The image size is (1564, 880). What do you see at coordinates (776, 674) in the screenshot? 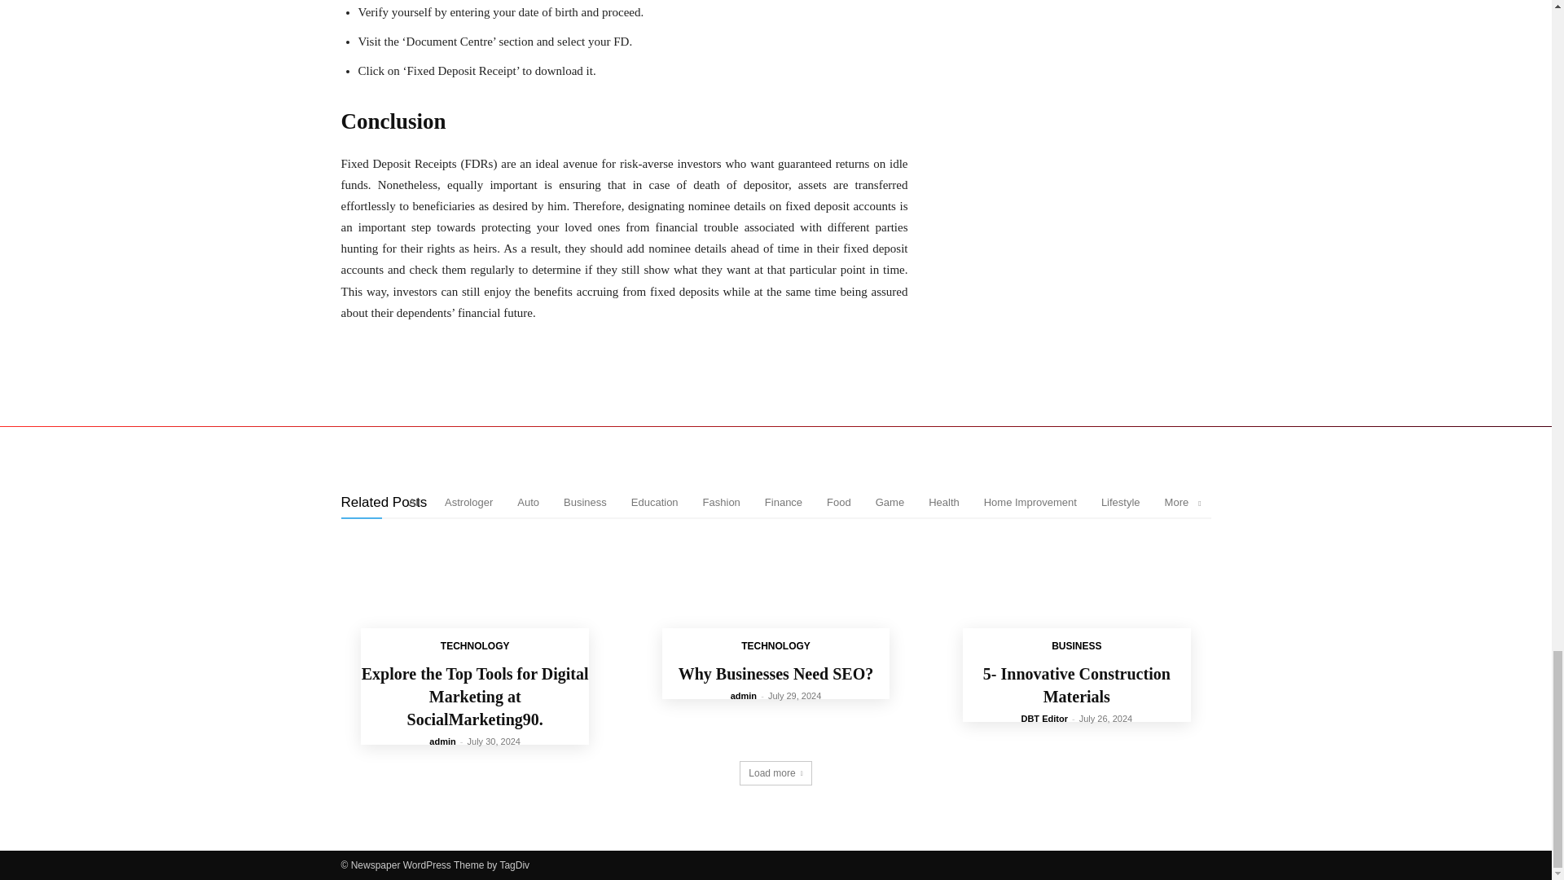
I see `Why Businesses Need SEO?` at bounding box center [776, 674].